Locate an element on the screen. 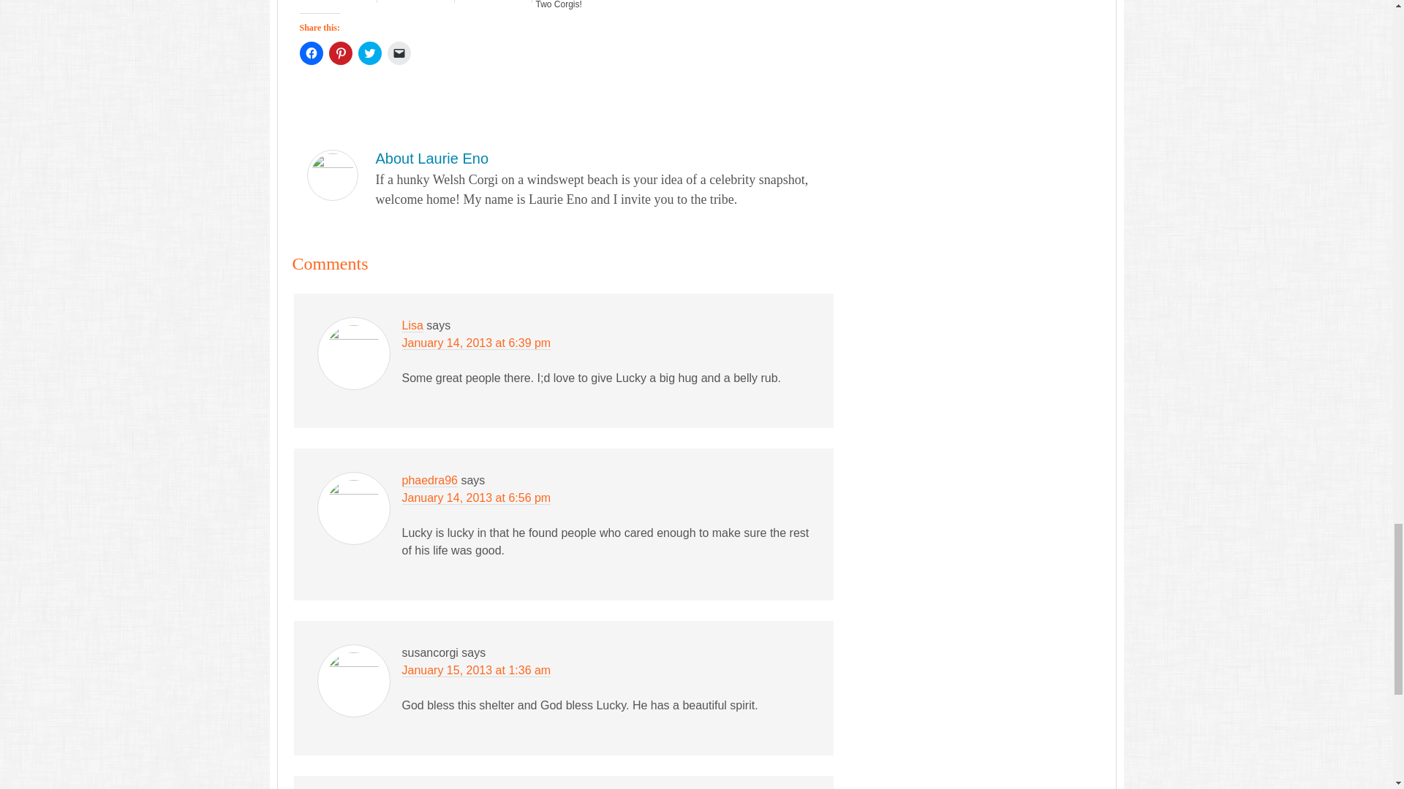  Click to share on Pinterest is located at coordinates (340, 53).